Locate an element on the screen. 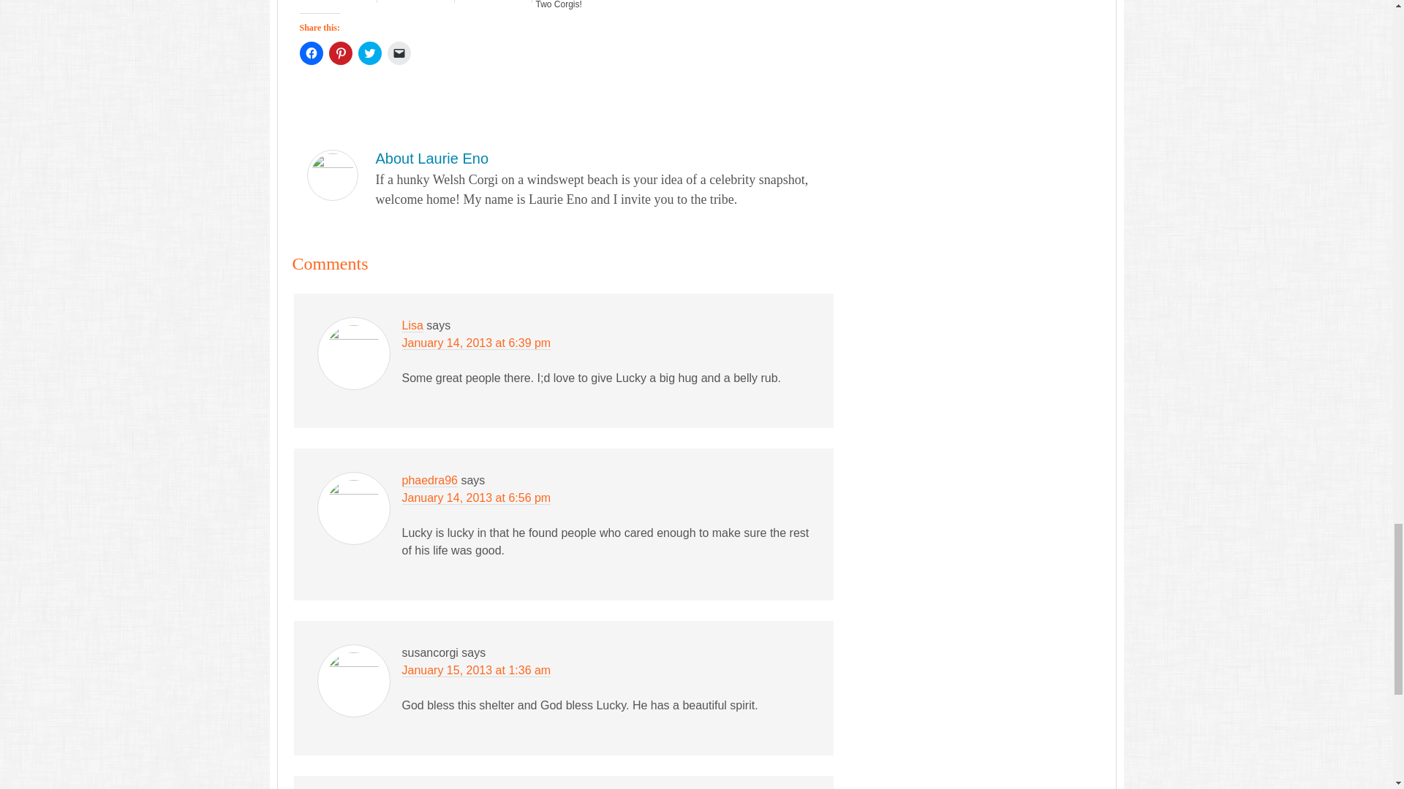  Click to share on Pinterest is located at coordinates (340, 53).